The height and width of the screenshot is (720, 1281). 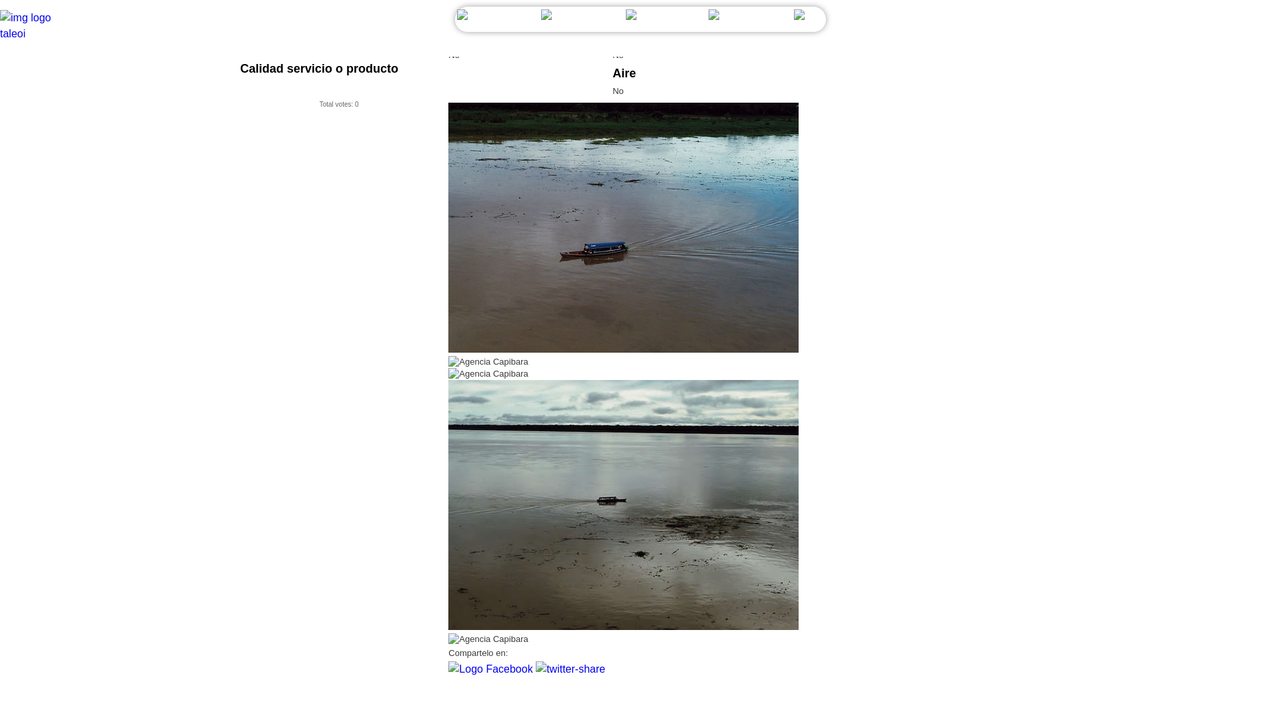 I want to click on Agencia Capibara, so click(x=623, y=228).